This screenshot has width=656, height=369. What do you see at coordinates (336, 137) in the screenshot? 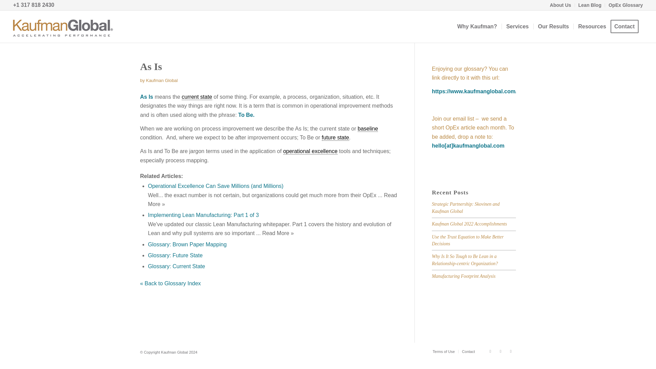
I see `future state` at bounding box center [336, 137].